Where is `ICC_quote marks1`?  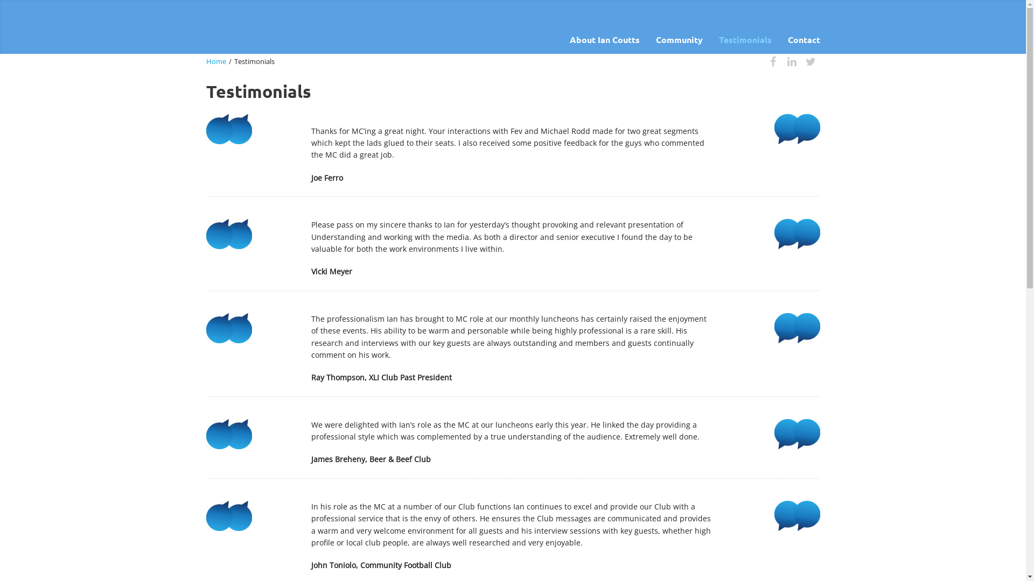 ICC_quote marks1 is located at coordinates (228, 129).